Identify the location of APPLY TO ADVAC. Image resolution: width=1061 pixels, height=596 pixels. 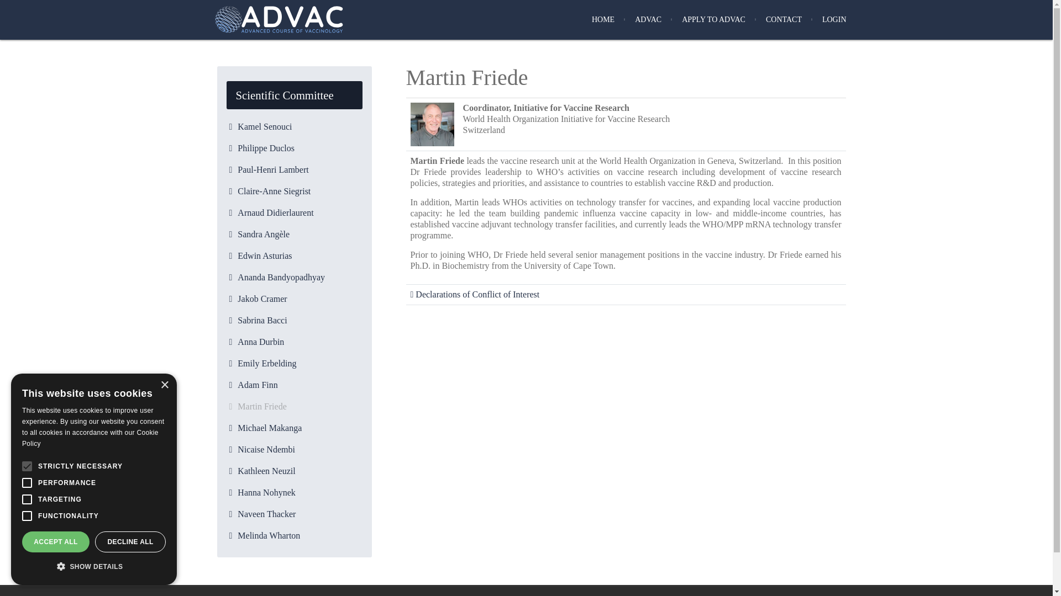
(713, 20).